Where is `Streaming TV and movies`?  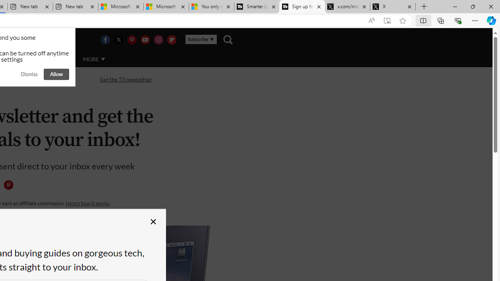
Streaming TV and movies is located at coordinates (41, 80).